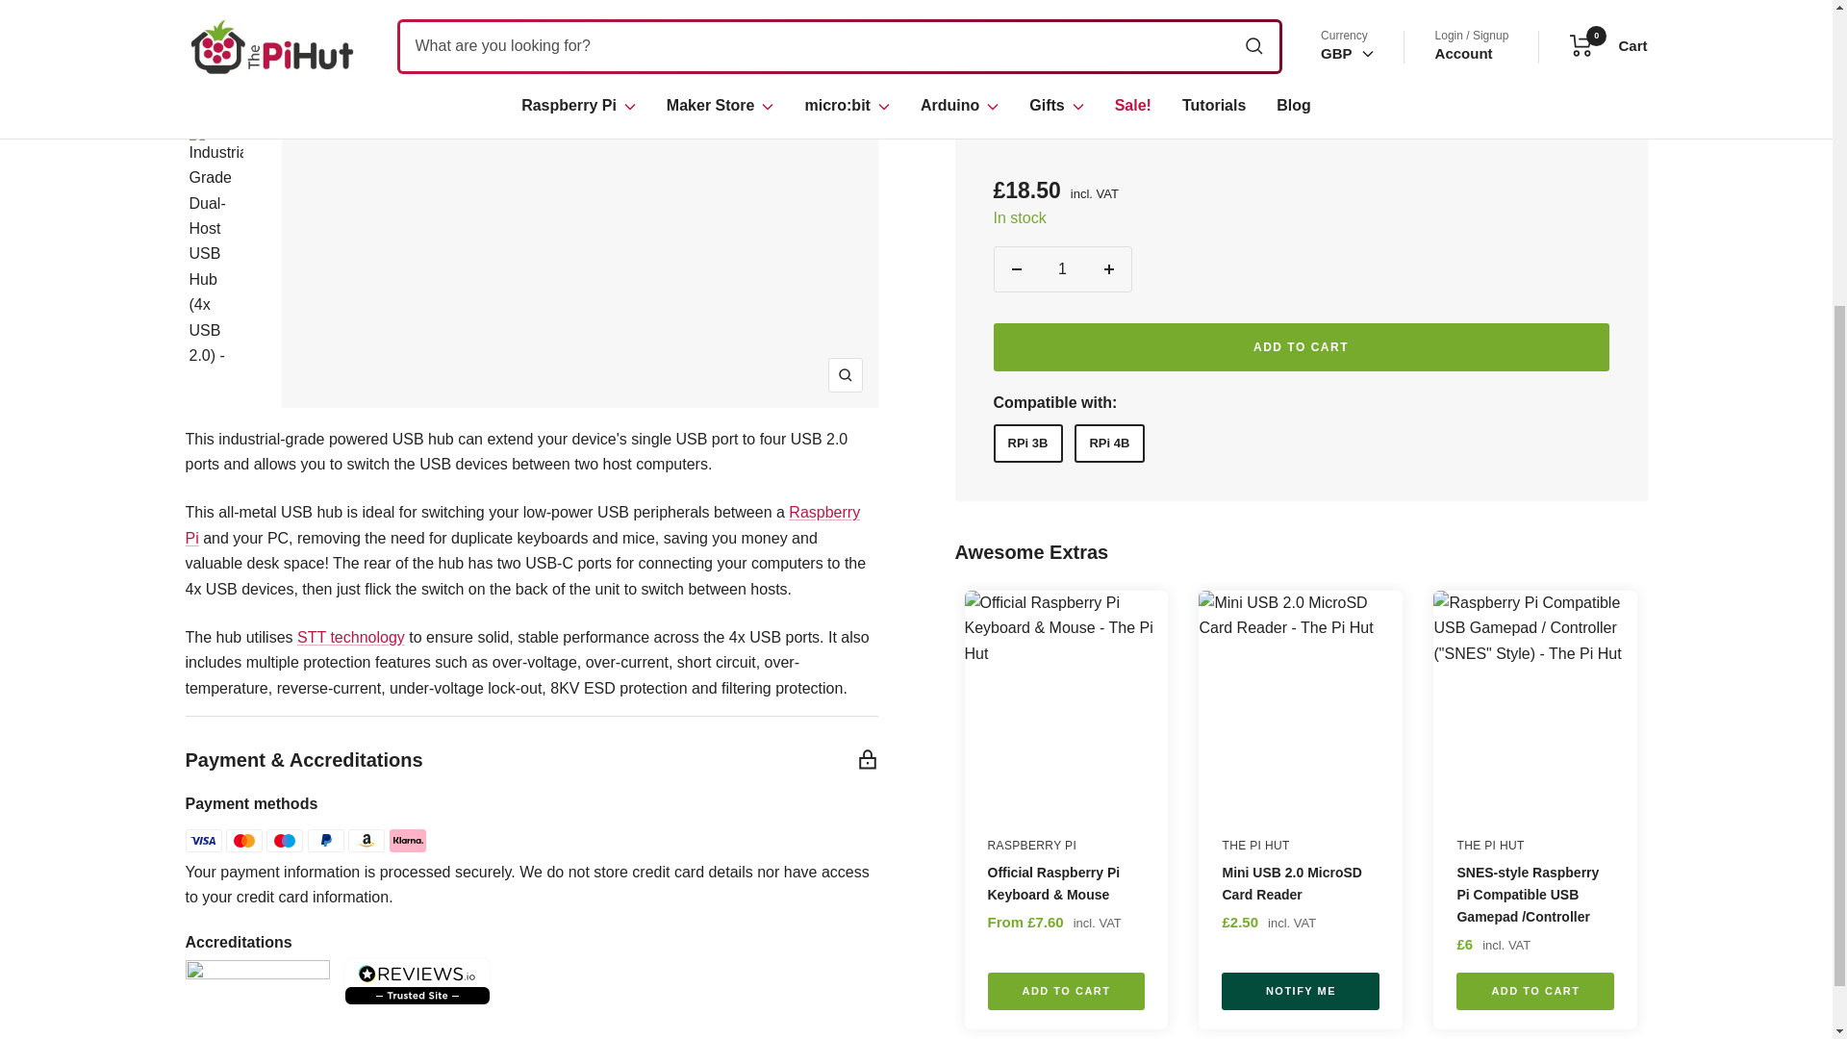 The image size is (1847, 1039). Describe the element at coordinates (284, 840) in the screenshot. I see `Maestro` at that location.